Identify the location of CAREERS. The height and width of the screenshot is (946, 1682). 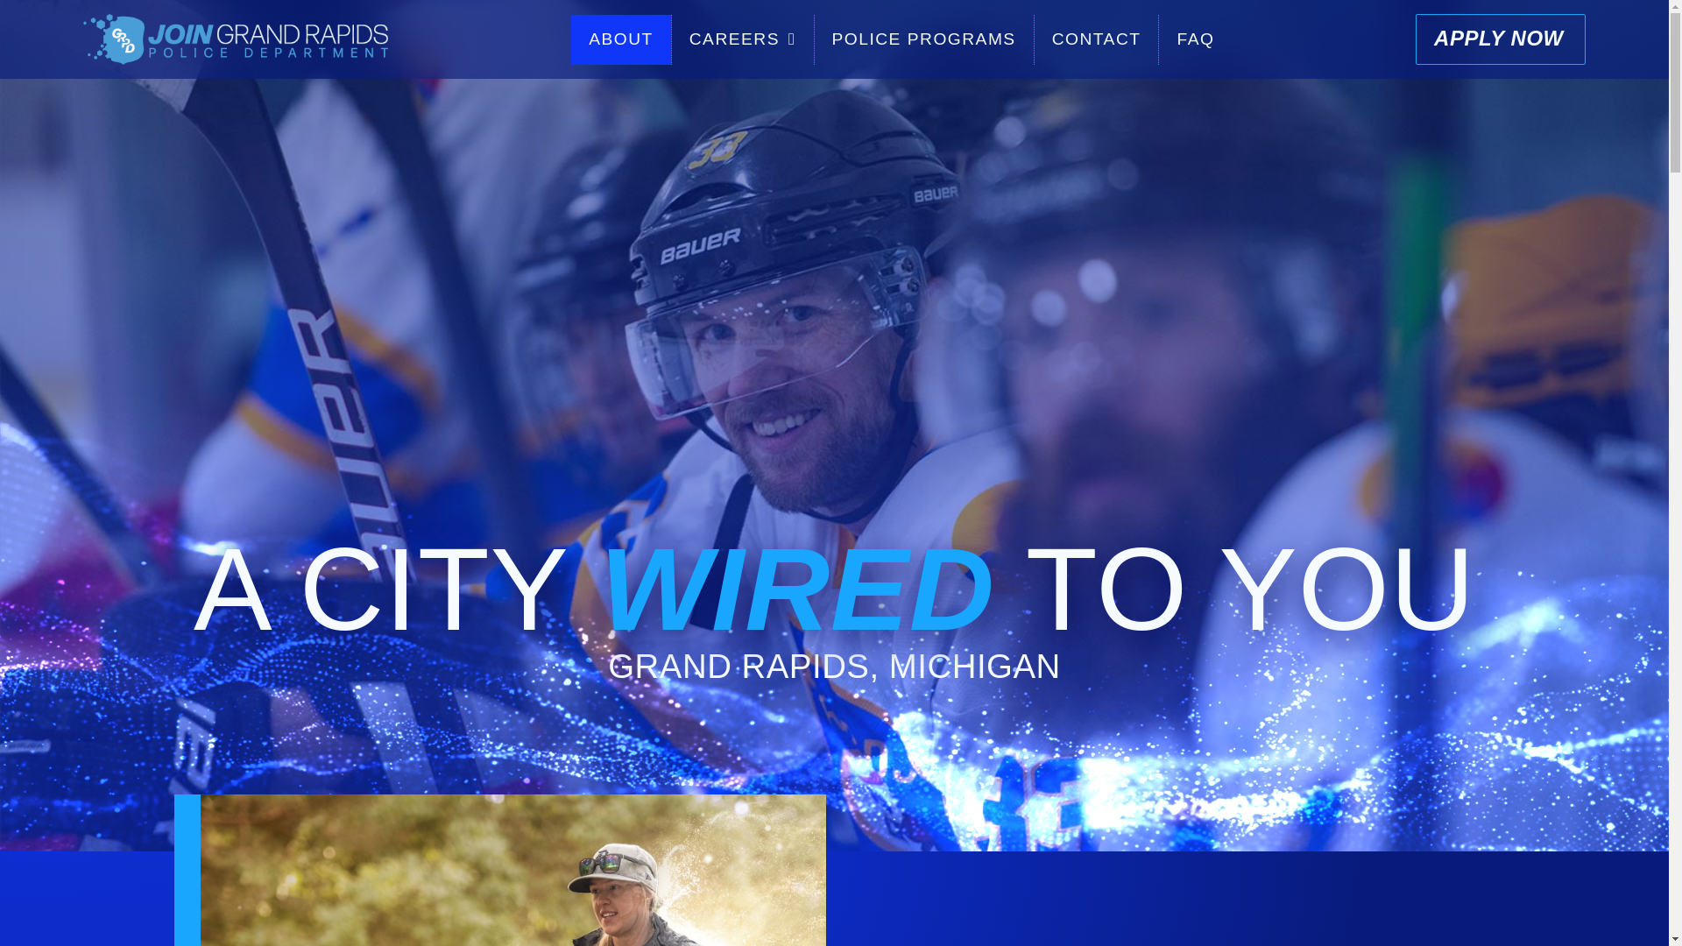
(743, 39).